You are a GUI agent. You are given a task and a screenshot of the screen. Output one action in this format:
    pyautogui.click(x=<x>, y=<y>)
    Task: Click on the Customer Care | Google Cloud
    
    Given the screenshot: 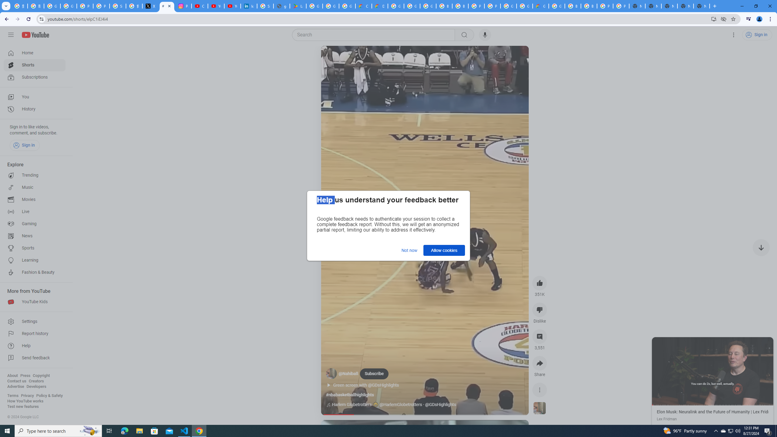 What is the action you would take?
    pyautogui.click(x=364, y=6)
    